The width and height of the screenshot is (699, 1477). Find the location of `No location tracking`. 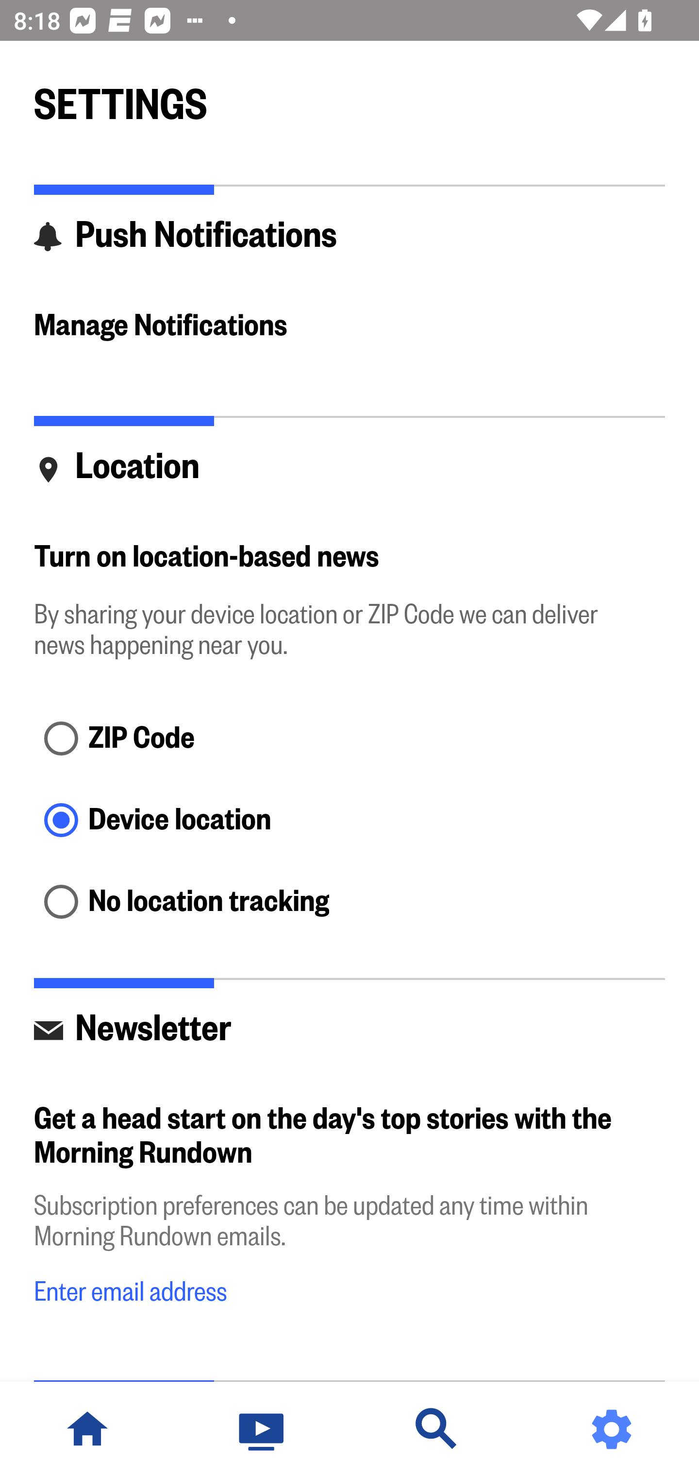

No location tracking is located at coordinates (349, 903).